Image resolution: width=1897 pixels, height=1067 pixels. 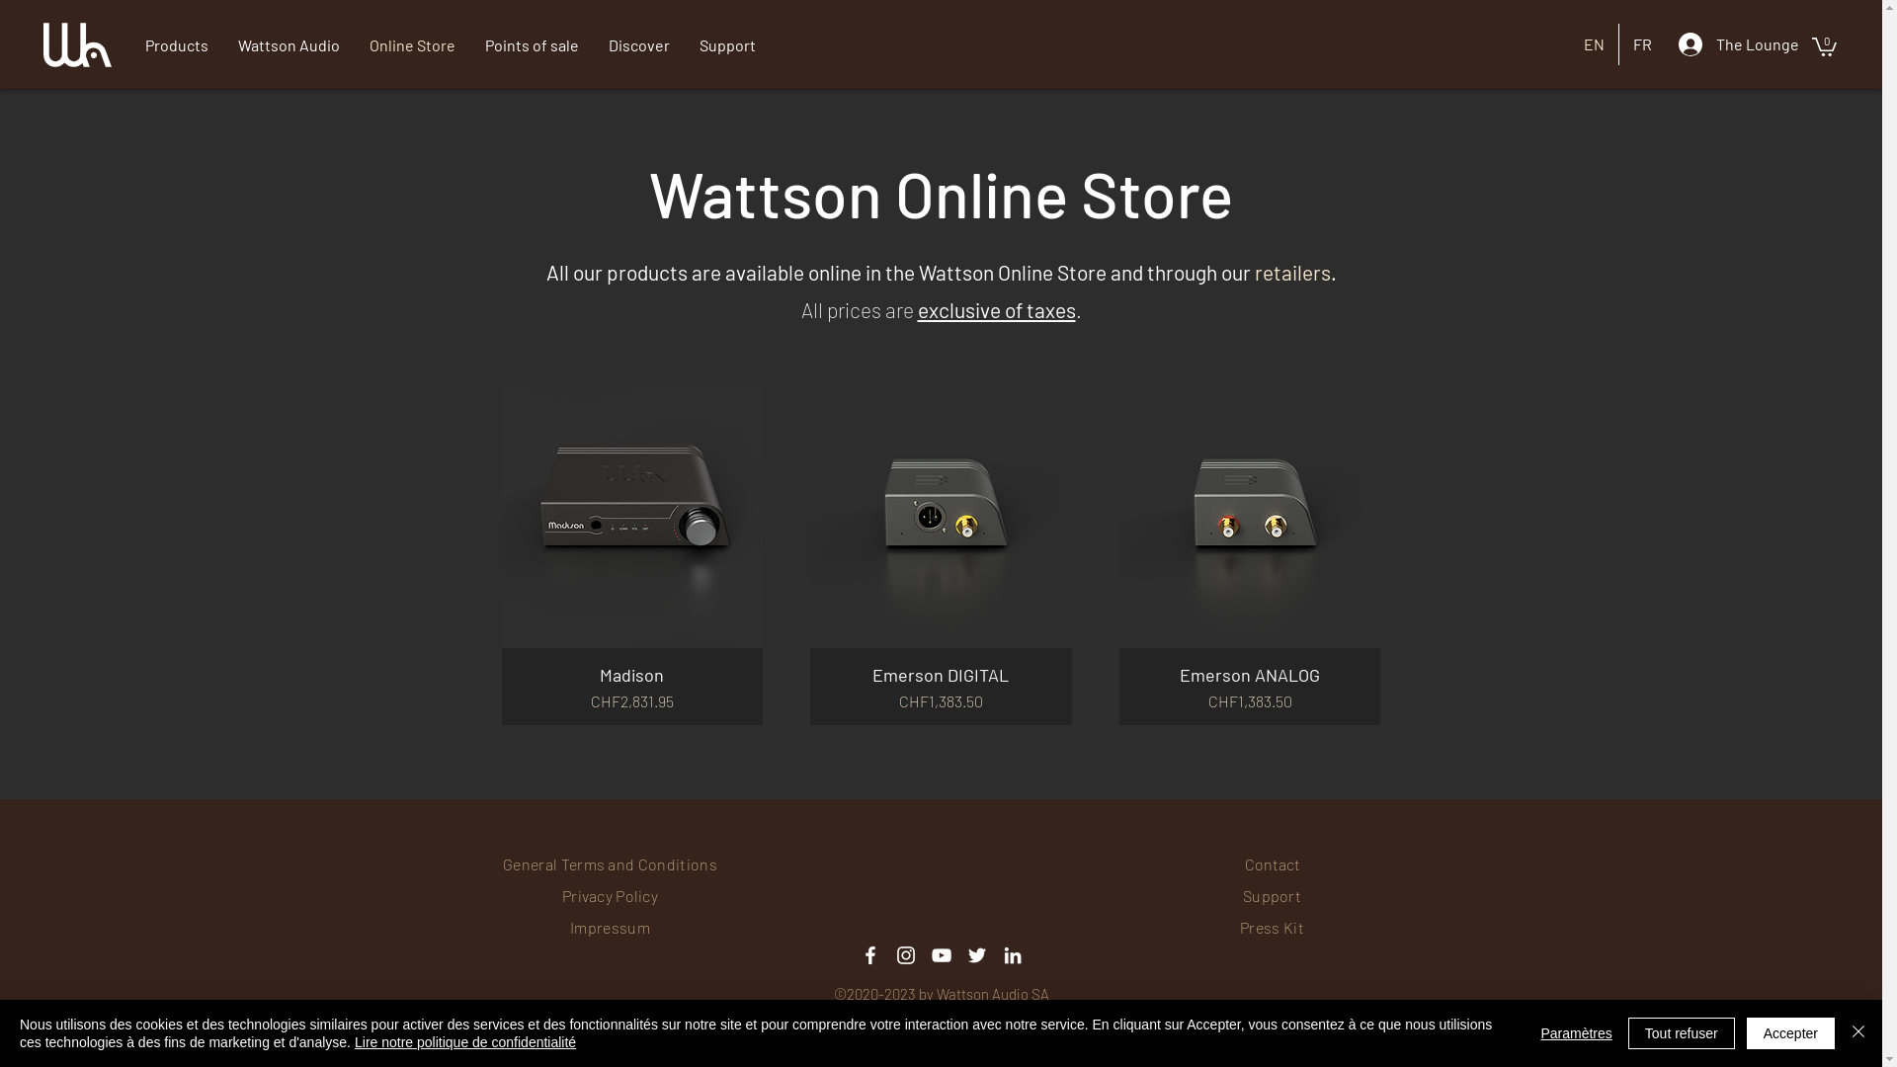 What do you see at coordinates (727, 45) in the screenshot?
I see `Support` at bounding box center [727, 45].